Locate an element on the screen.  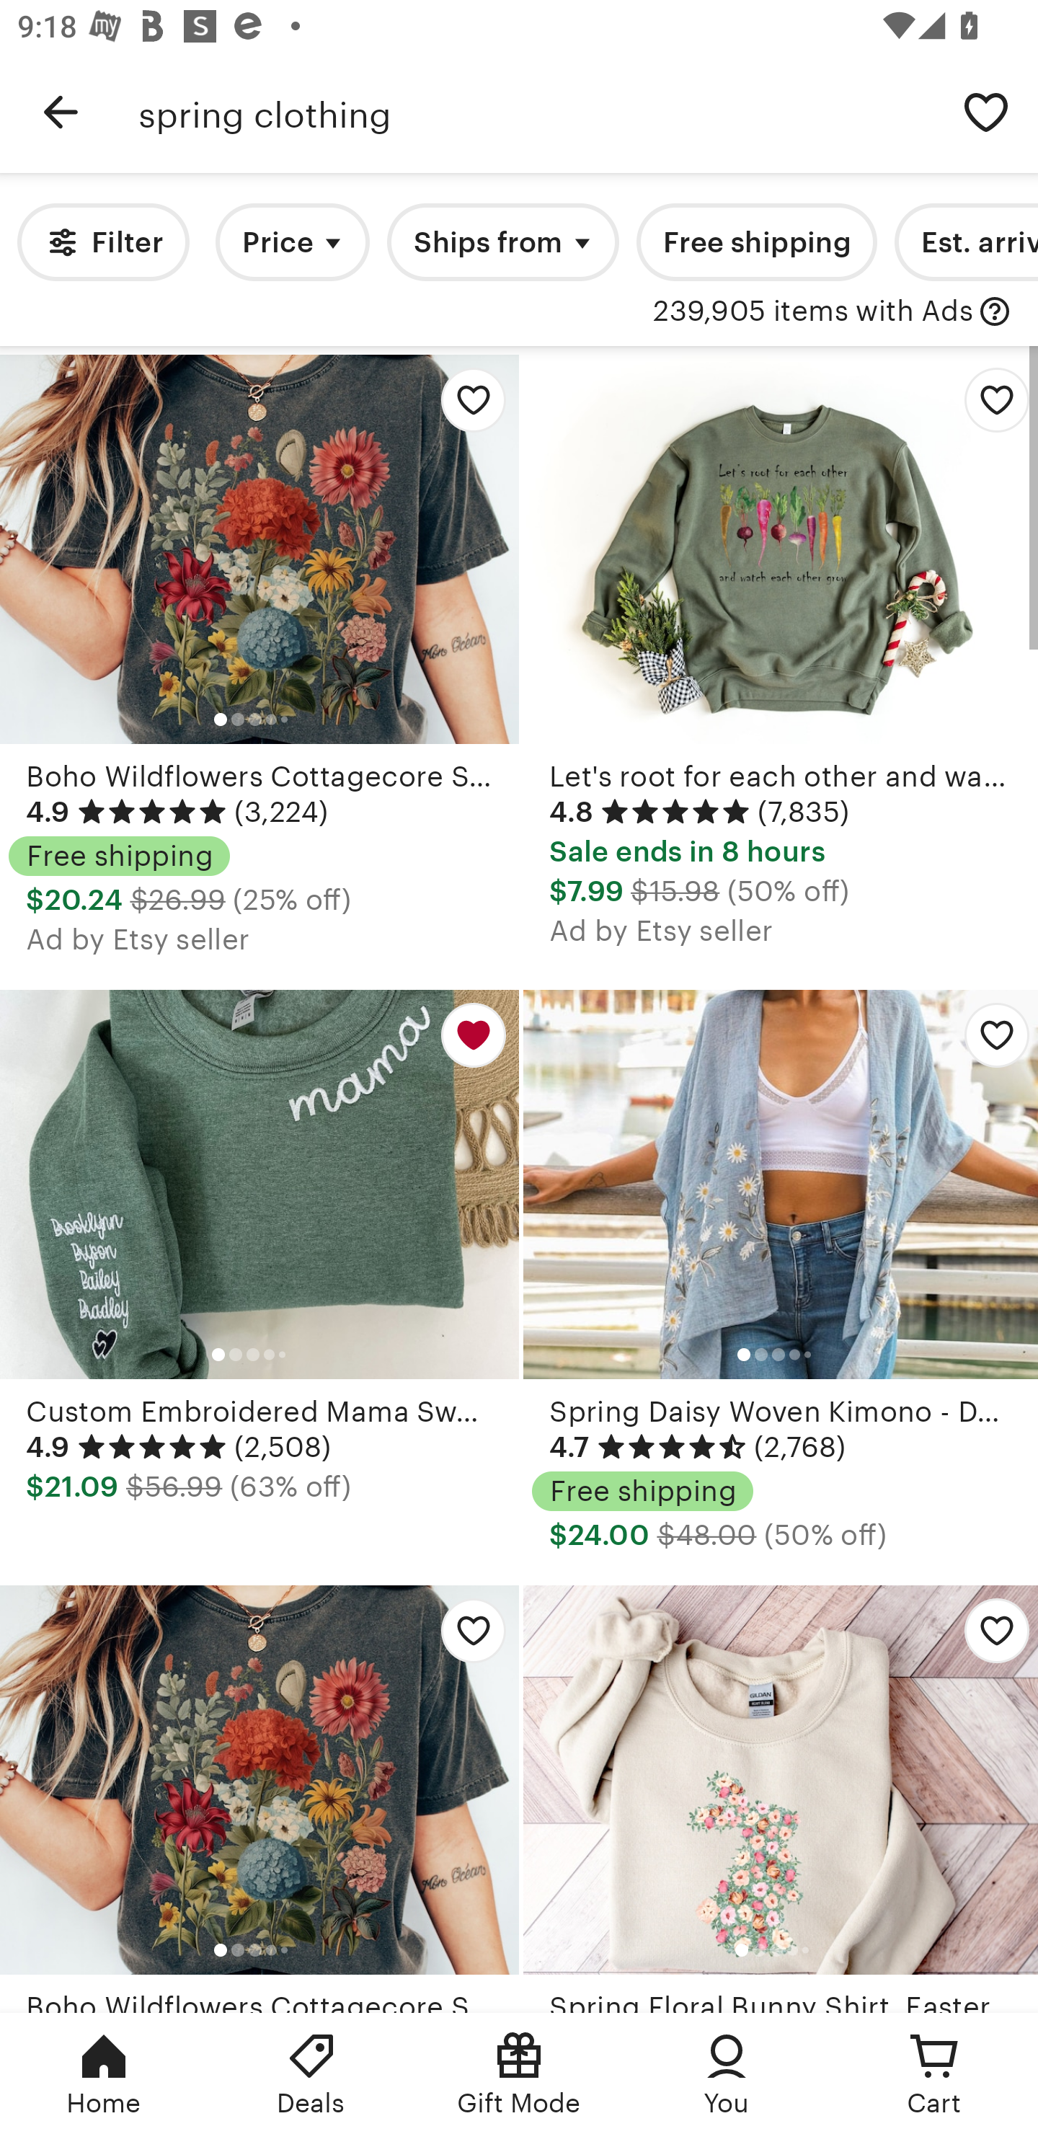
Deals is located at coordinates (311, 2073).